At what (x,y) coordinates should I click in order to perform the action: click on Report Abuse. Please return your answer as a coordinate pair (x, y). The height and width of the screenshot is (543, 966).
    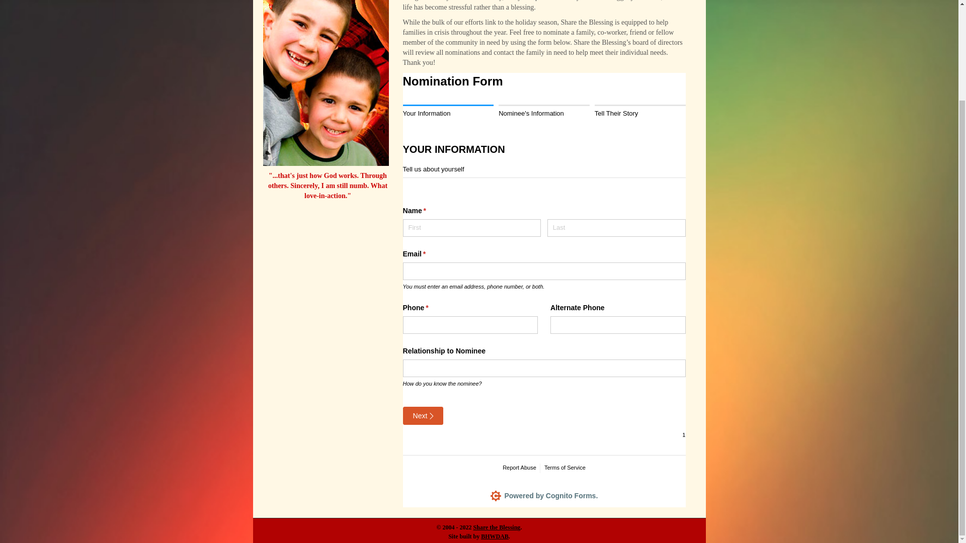
    Looking at the image, I should click on (547, 112).